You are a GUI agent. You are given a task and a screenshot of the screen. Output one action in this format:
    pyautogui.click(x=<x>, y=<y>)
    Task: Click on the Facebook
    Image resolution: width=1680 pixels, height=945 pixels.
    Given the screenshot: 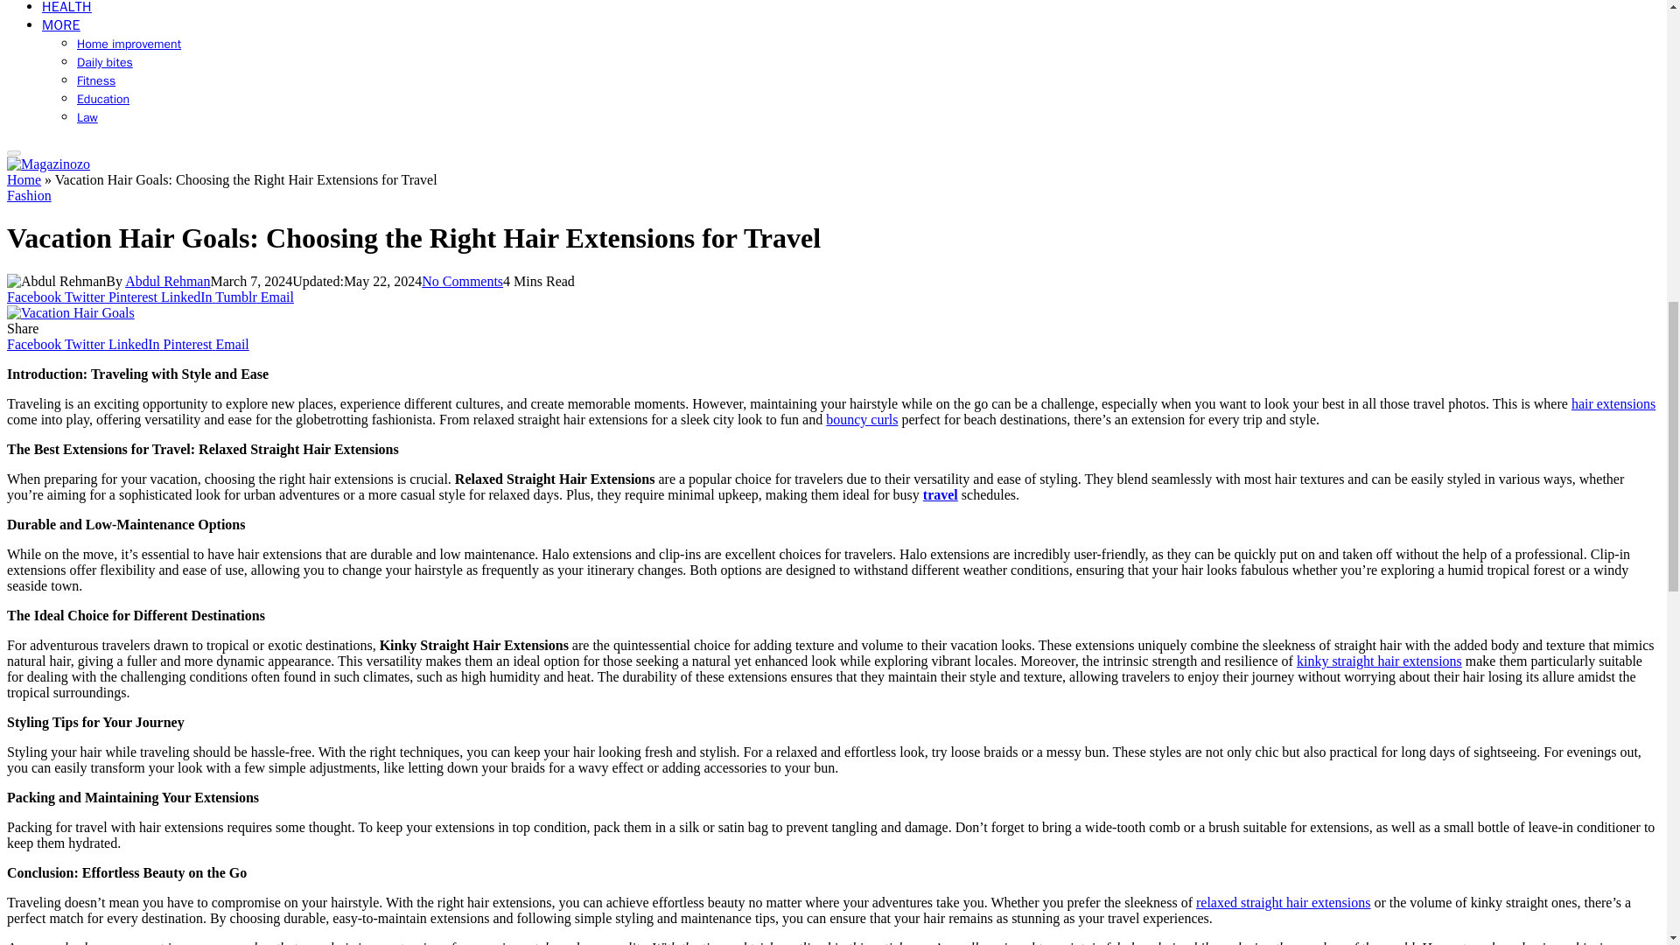 What is the action you would take?
    pyautogui.click(x=35, y=343)
    